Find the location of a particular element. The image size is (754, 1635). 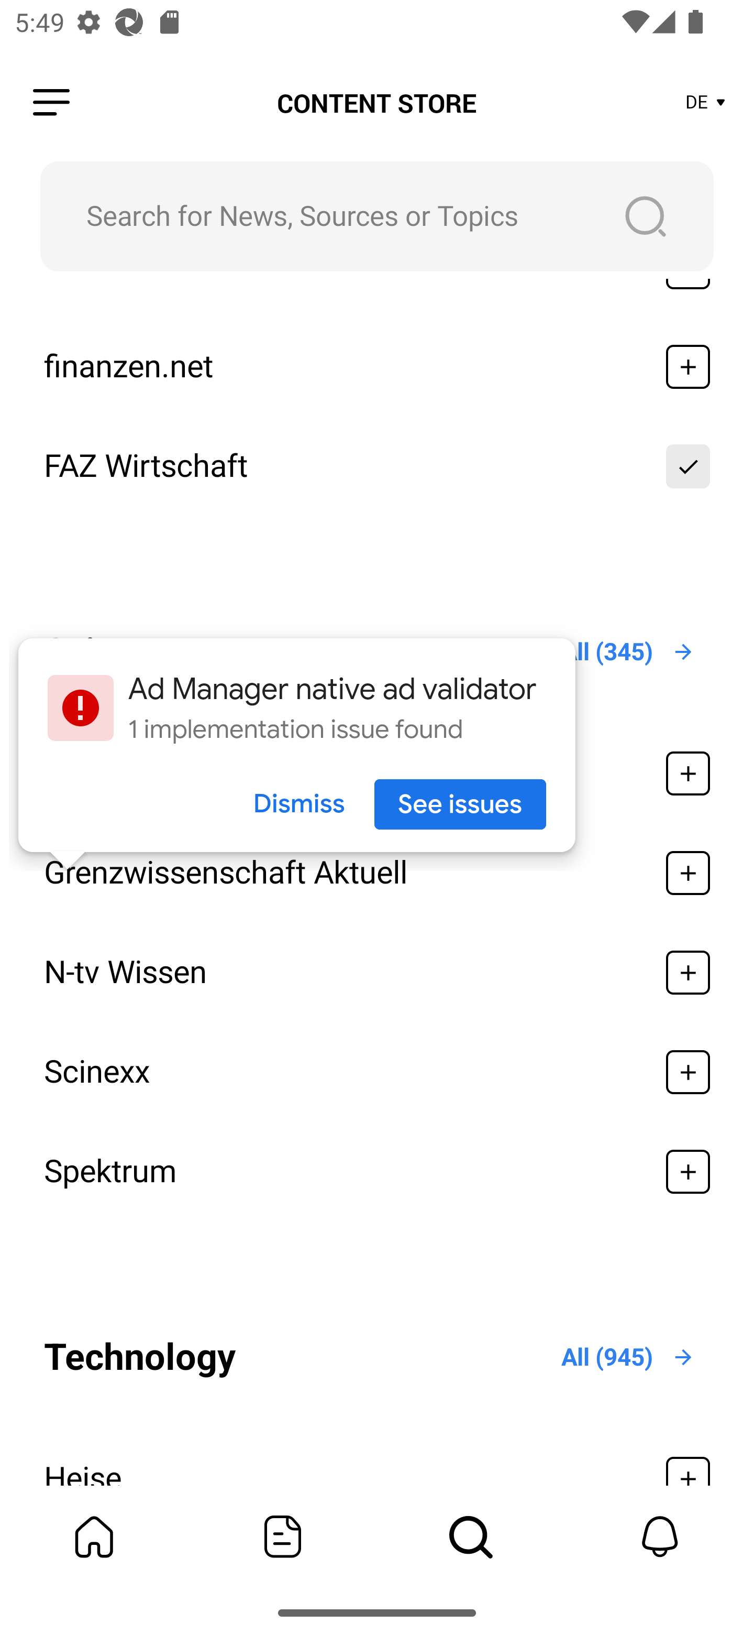

Add To My Bundle is located at coordinates (688, 366).